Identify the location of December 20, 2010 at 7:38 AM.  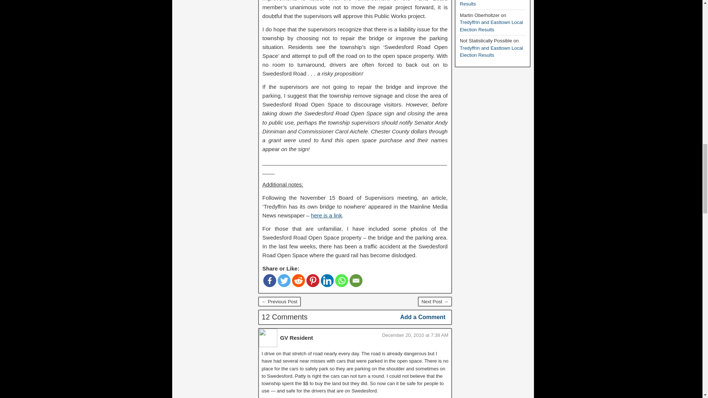
(415, 335).